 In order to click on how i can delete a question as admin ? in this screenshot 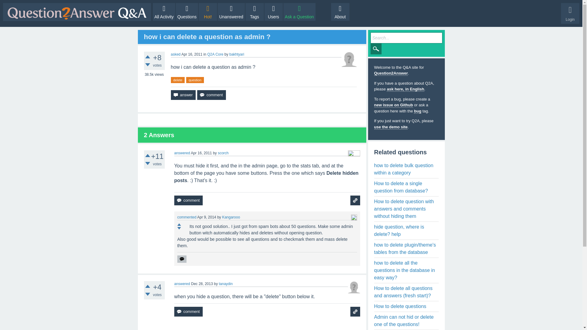, I will do `click(207, 37)`.